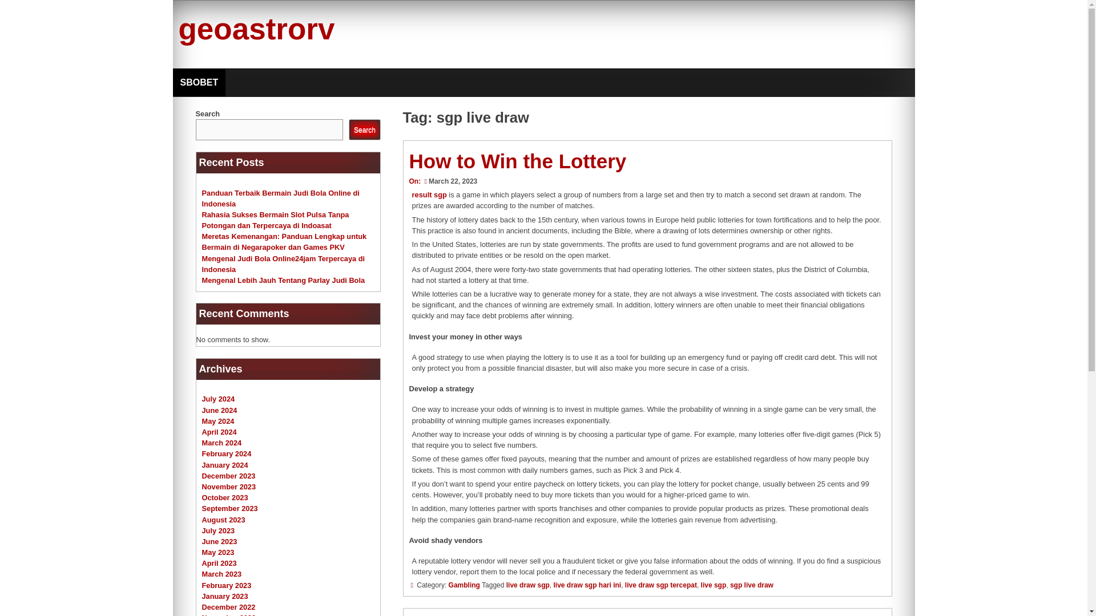  I want to click on result sgp, so click(429, 194).